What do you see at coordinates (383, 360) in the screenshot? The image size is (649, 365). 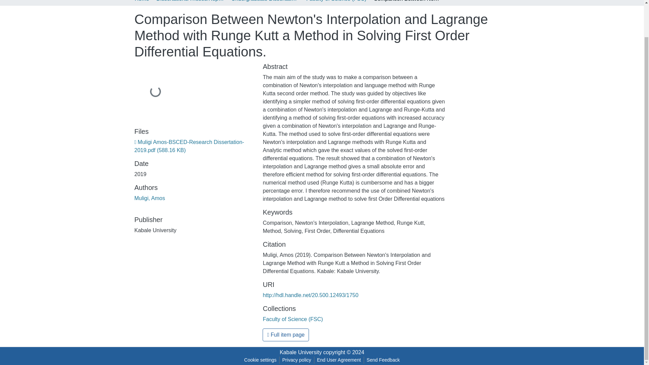 I see `Send Feedback` at bounding box center [383, 360].